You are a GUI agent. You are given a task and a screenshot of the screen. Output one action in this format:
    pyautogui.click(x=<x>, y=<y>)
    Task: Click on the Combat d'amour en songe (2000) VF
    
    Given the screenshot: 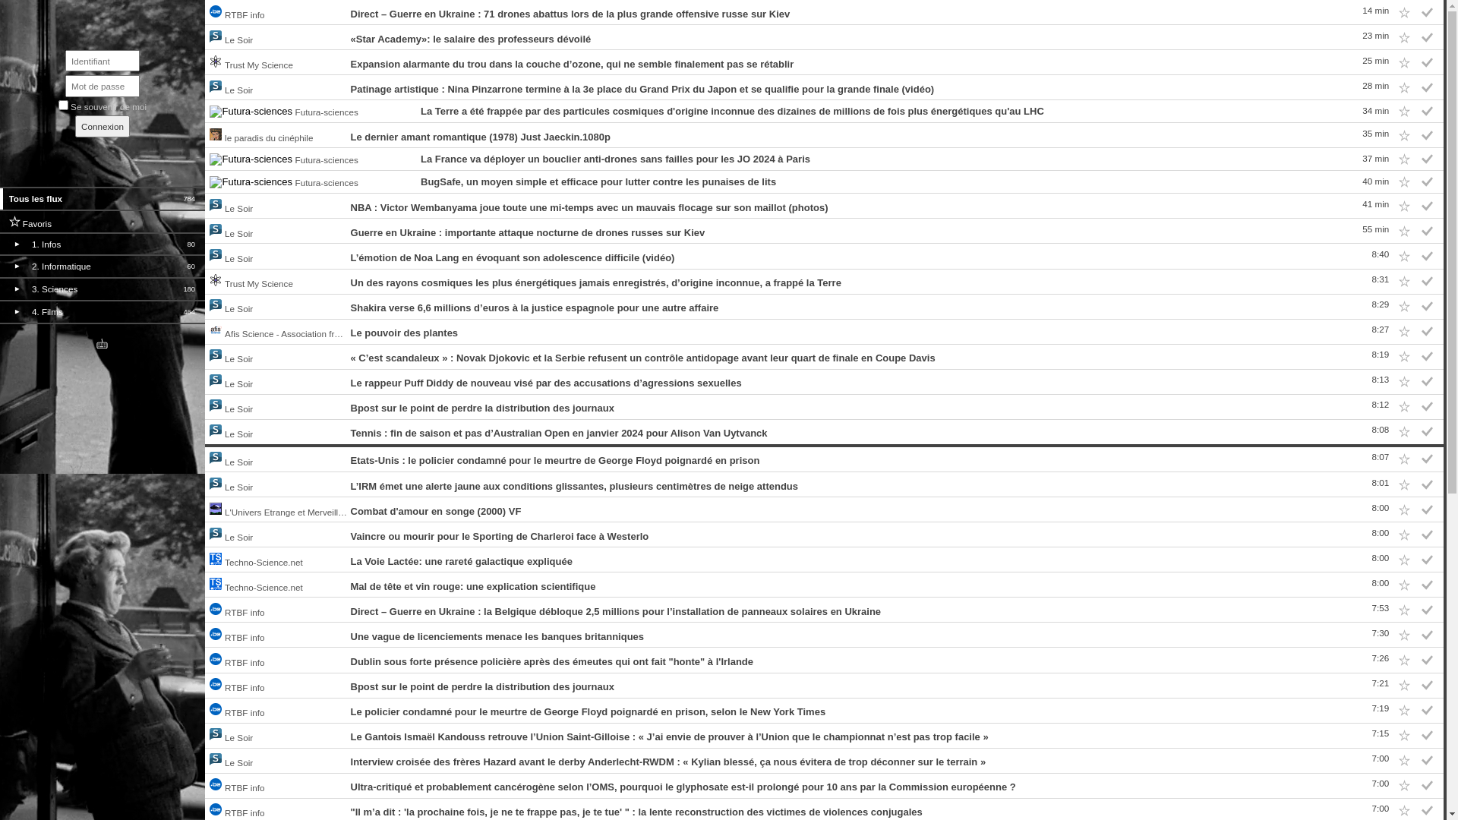 What is the action you would take?
    pyautogui.click(x=436, y=512)
    